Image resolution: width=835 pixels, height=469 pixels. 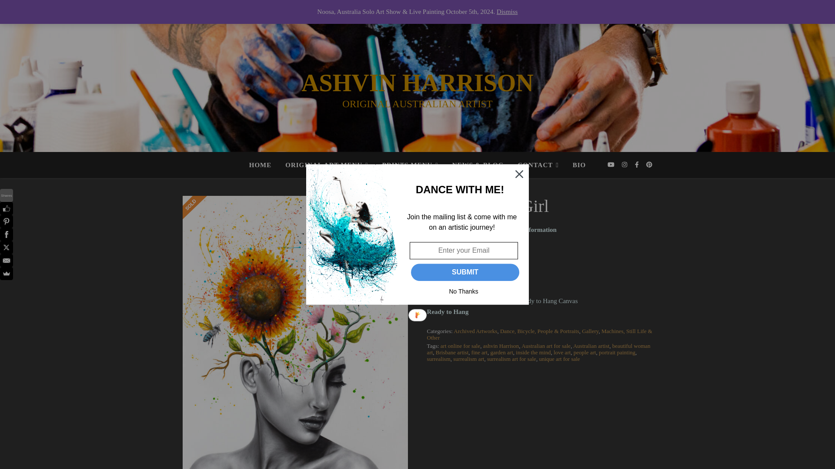 I want to click on Pinterest, so click(x=7, y=221).